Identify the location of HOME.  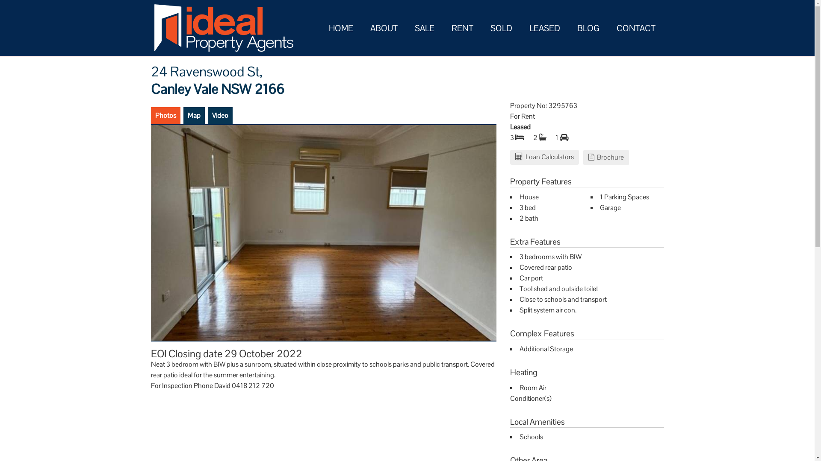
(340, 28).